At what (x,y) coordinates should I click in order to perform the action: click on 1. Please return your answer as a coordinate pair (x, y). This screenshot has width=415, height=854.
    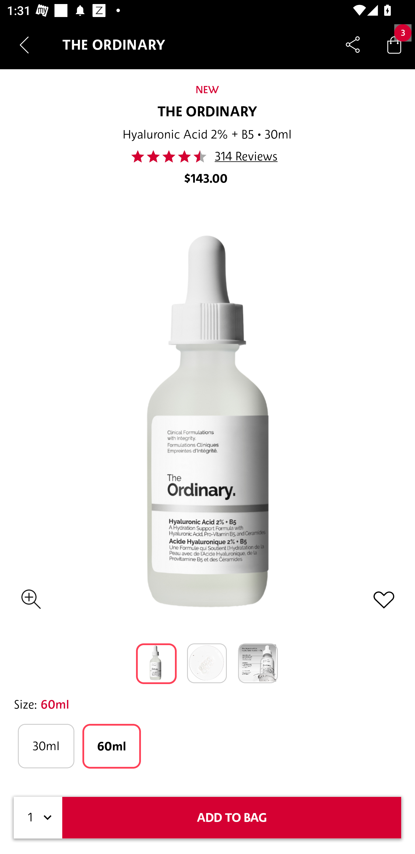
    Looking at the image, I should click on (38, 818).